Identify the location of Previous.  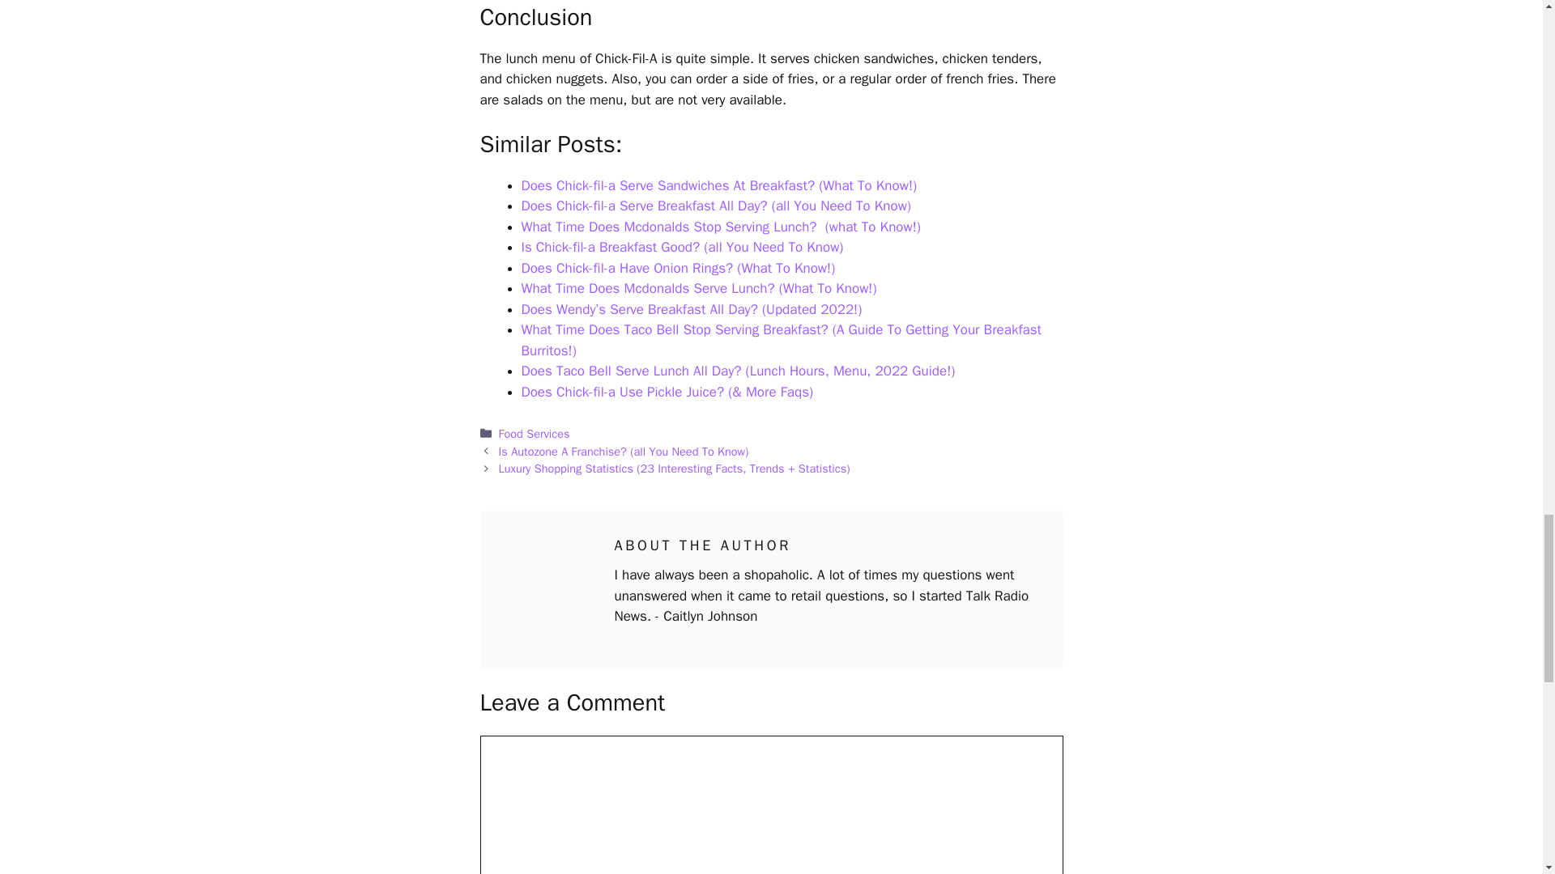
(624, 452).